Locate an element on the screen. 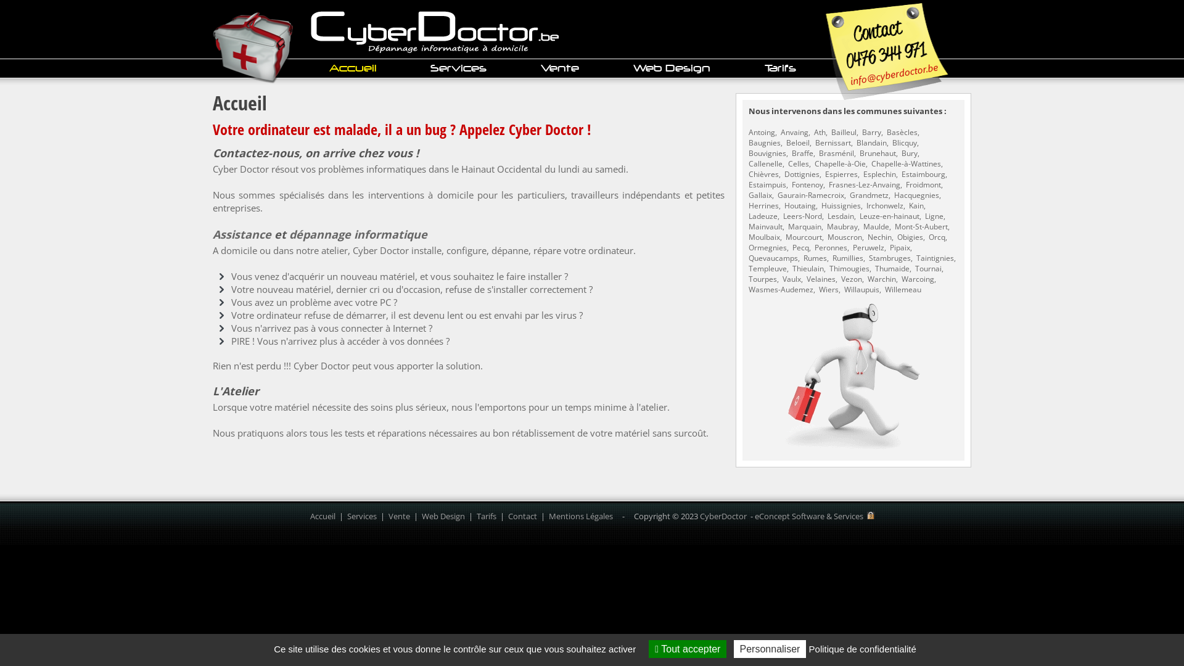 The width and height of the screenshot is (1184, 666). Connexion is located at coordinates (871, 516).